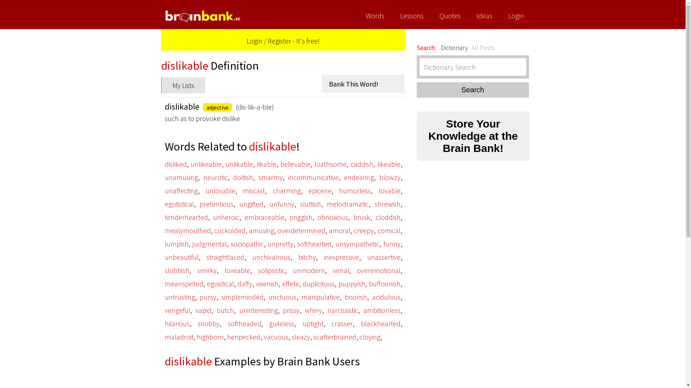 Image resolution: width=691 pixels, height=388 pixels. What do you see at coordinates (516, 14) in the screenshot?
I see `Login` at bounding box center [516, 14].